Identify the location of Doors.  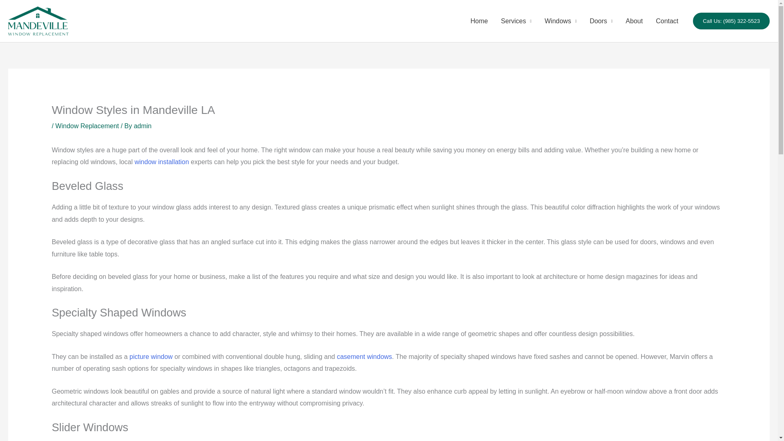
(601, 21).